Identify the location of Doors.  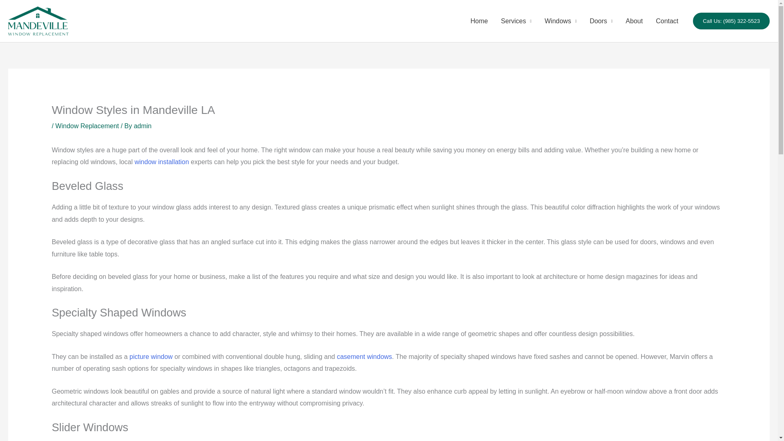
(601, 21).